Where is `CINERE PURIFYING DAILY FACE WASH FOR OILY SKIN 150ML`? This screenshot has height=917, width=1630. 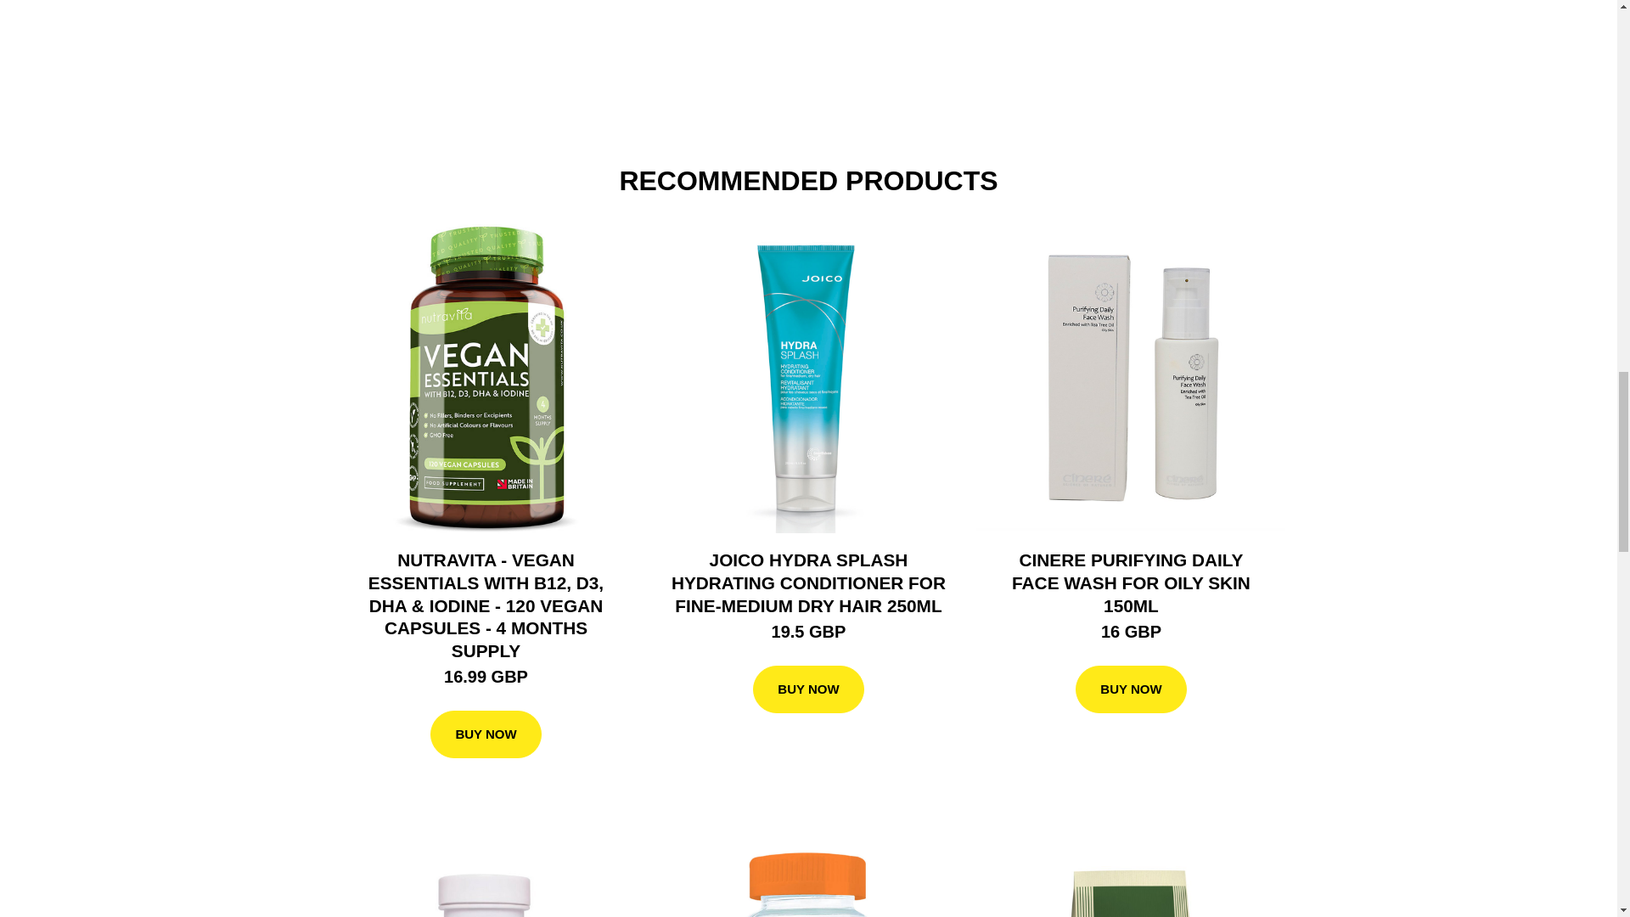
CINERE PURIFYING DAILY FACE WASH FOR OILY SKIN 150ML is located at coordinates (1131, 582).